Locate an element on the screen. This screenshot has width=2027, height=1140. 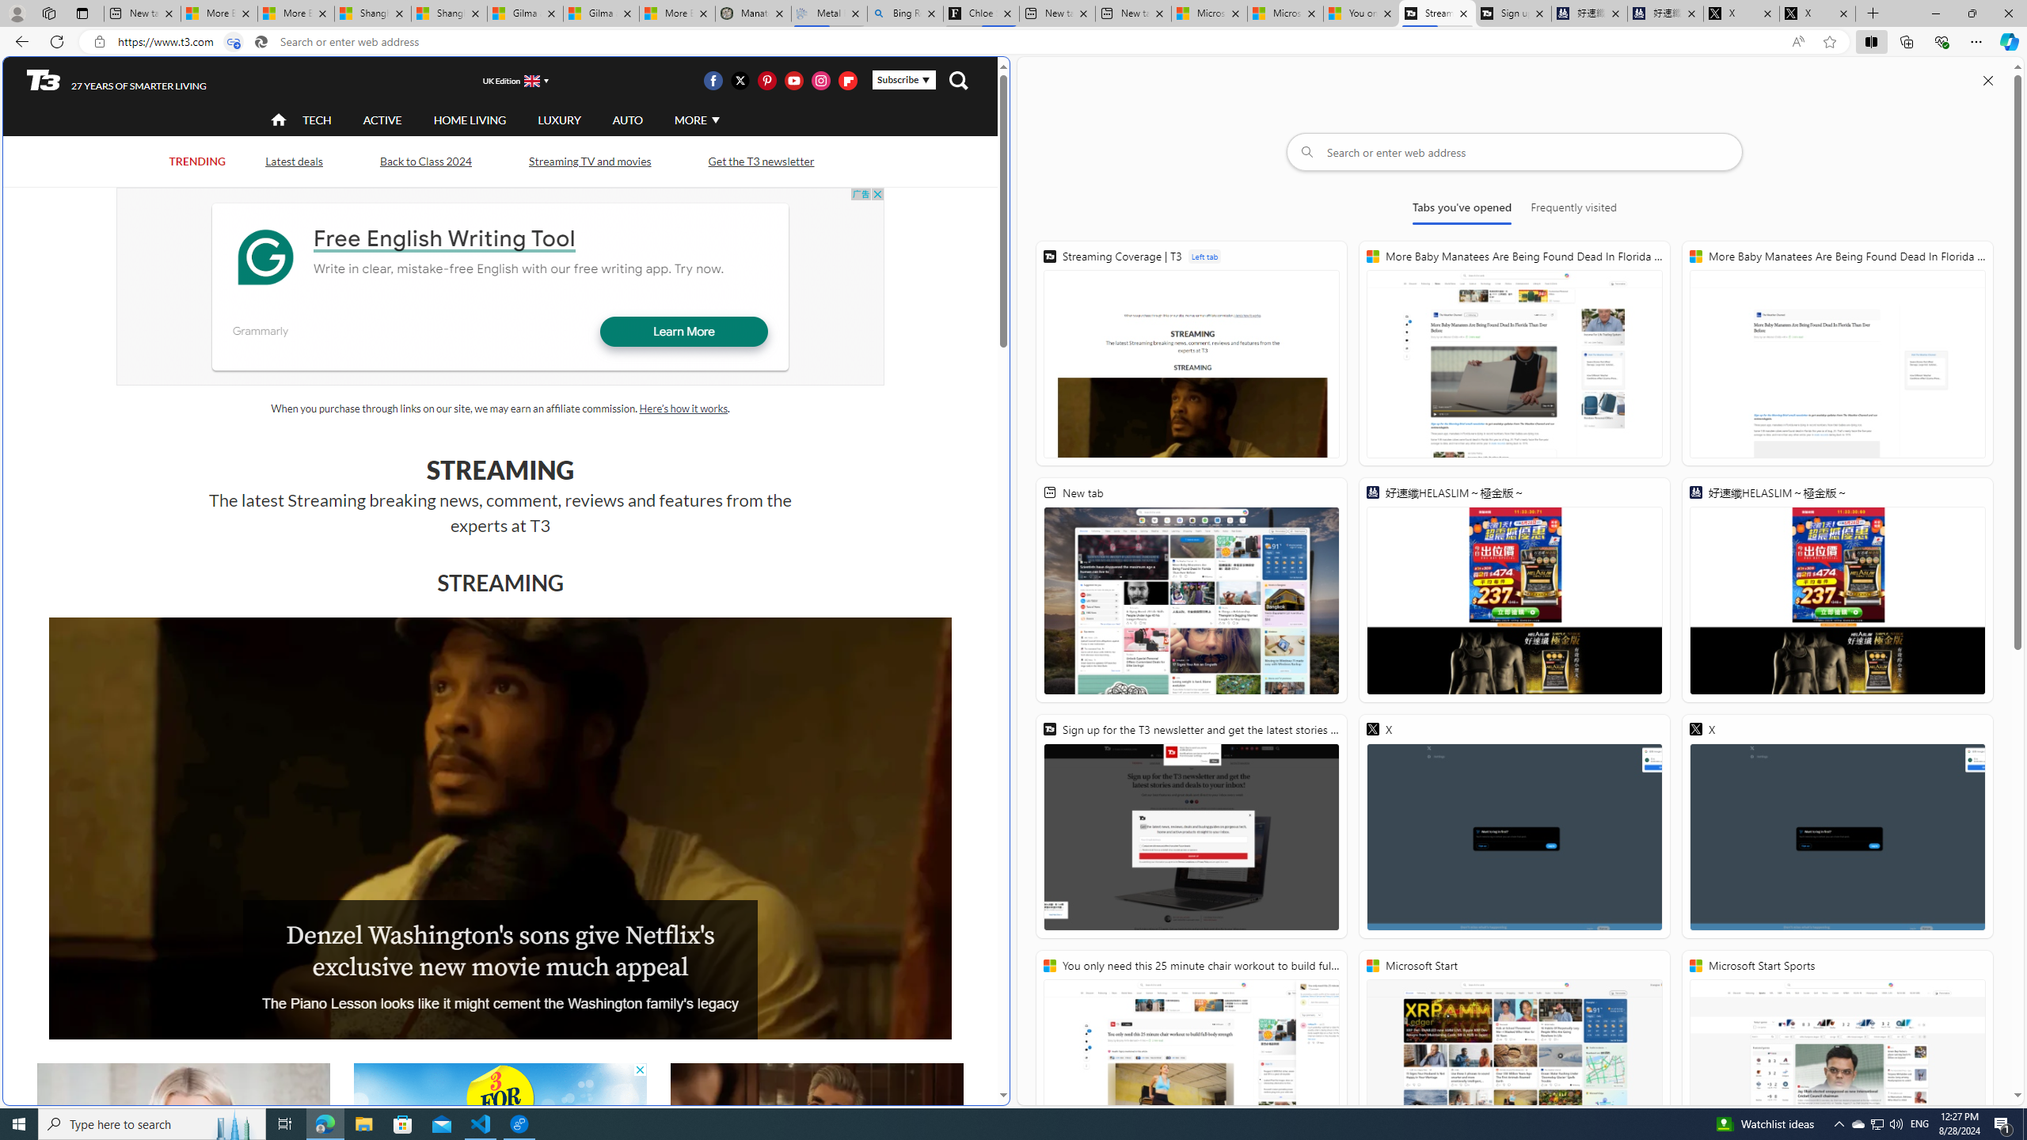
Class: navigation__item is located at coordinates (277, 120).